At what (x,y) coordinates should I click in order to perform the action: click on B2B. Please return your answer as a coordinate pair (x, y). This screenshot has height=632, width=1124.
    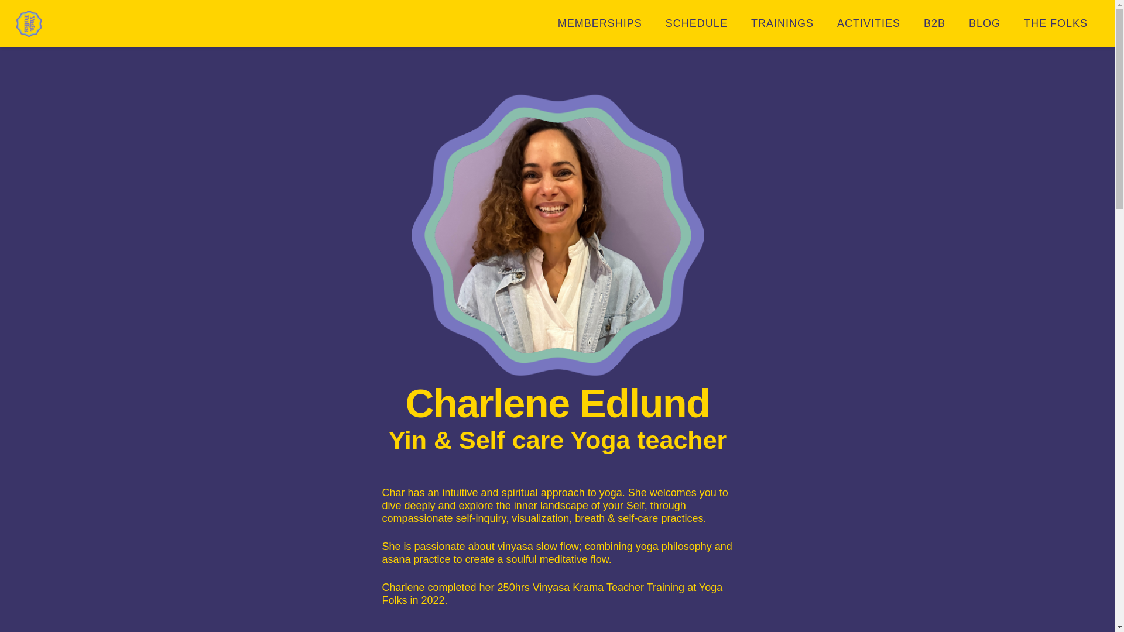
    Looking at the image, I should click on (934, 23).